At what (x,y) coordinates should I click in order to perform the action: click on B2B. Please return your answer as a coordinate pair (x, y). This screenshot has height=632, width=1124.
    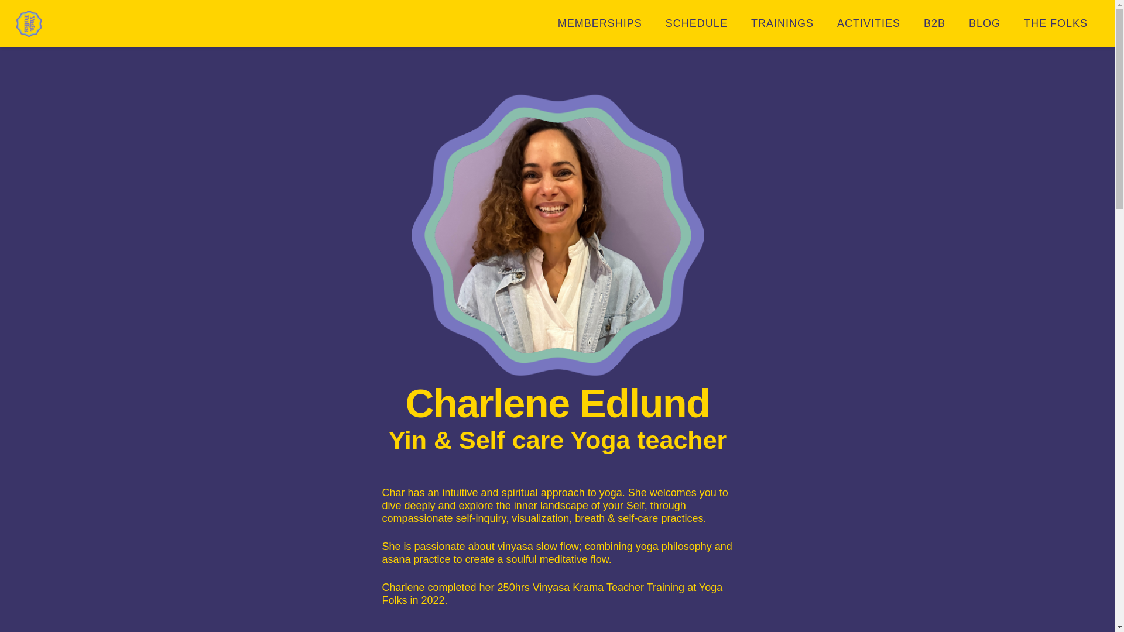
    Looking at the image, I should click on (934, 23).